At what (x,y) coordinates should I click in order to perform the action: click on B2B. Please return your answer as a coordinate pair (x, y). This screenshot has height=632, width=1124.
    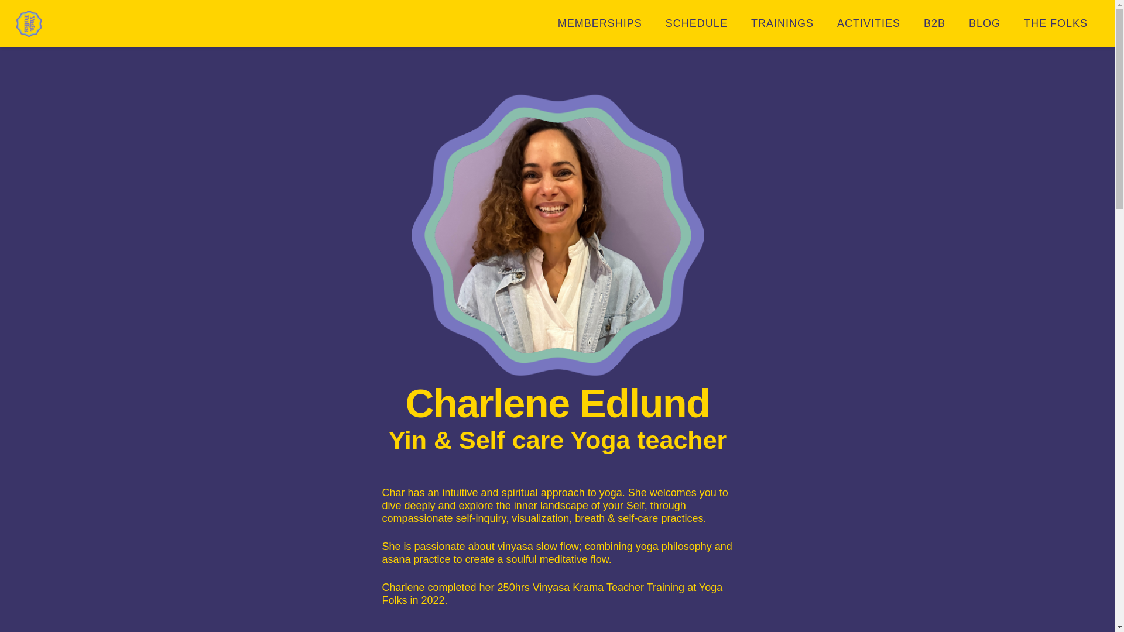
    Looking at the image, I should click on (934, 23).